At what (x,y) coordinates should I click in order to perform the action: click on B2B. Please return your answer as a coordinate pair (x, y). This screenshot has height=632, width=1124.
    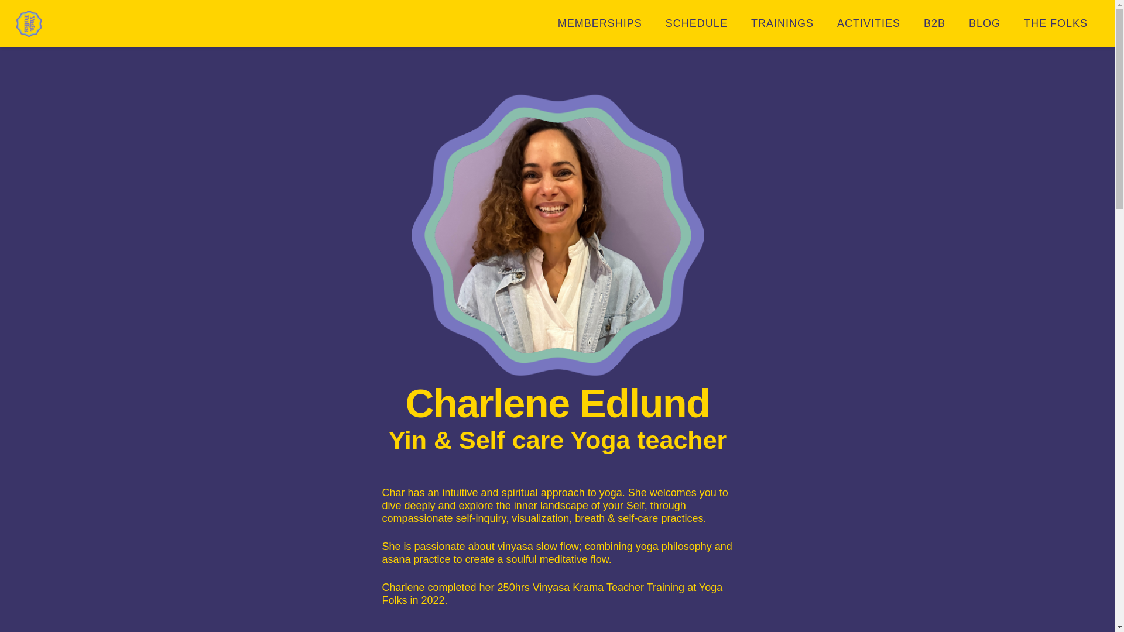
    Looking at the image, I should click on (934, 23).